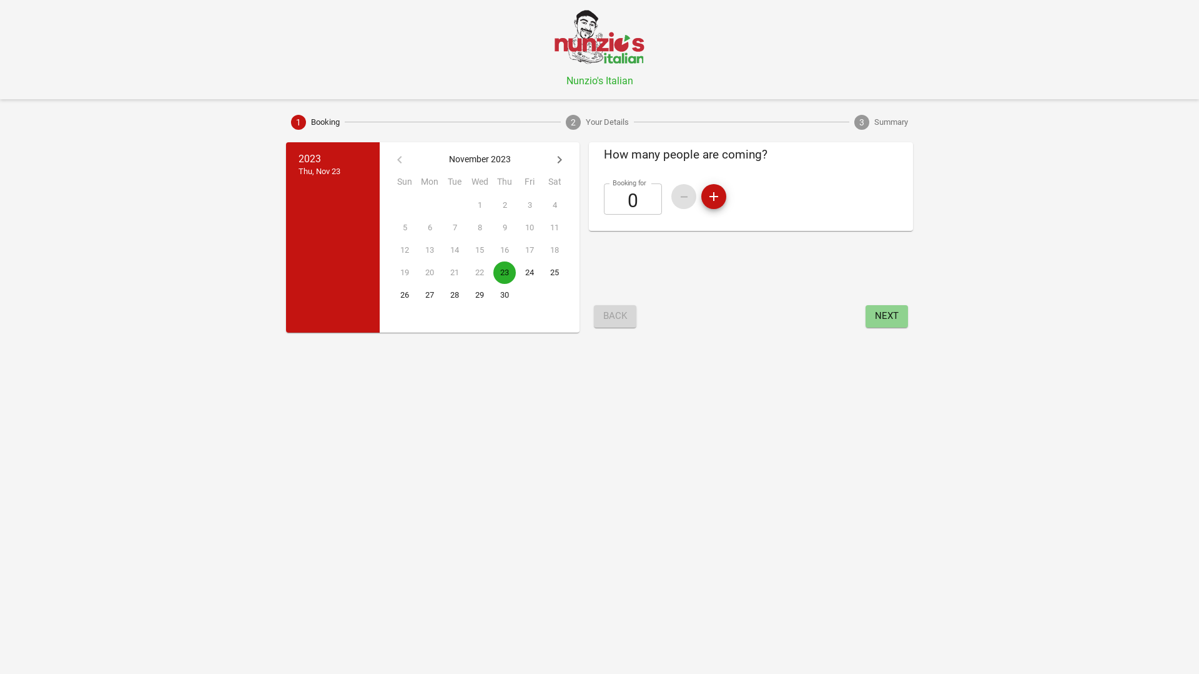  What do you see at coordinates (505, 250) in the screenshot?
I see `16` at bounding box center [505, 250].